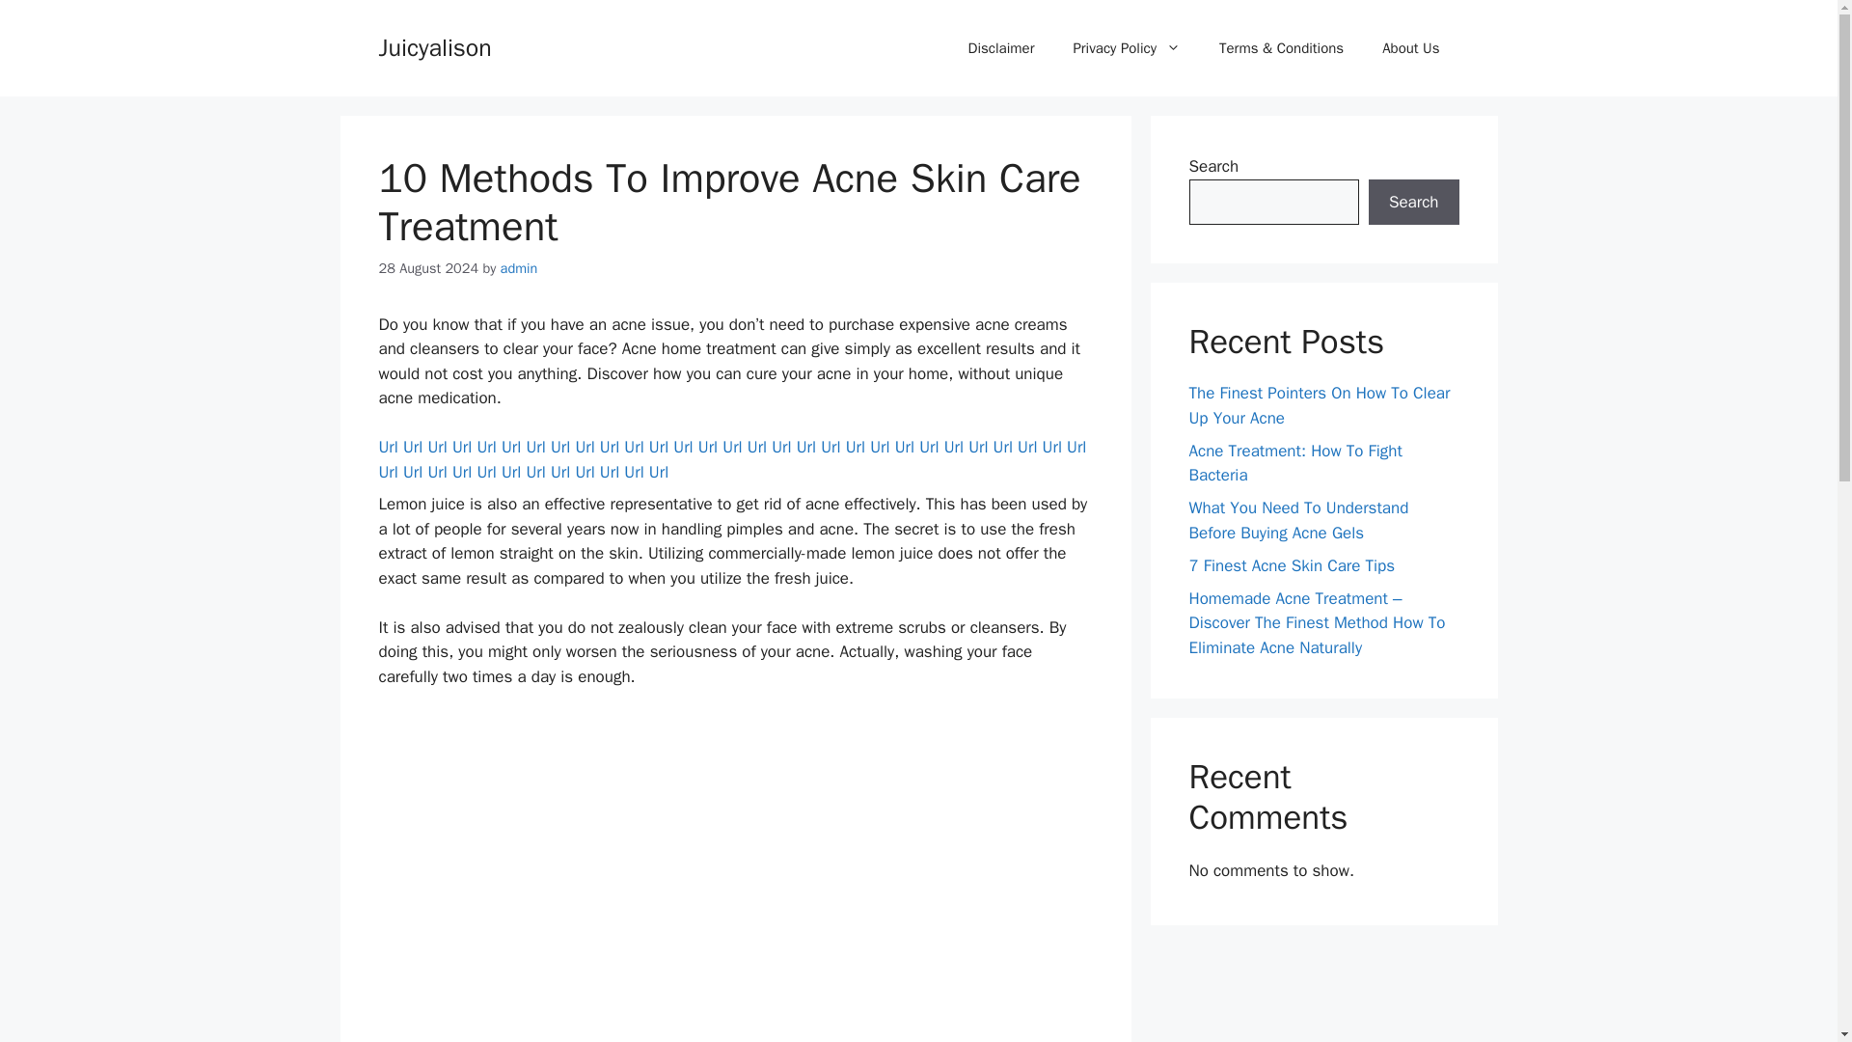 The width and height of the screenshot is (1852, 1042). What do you see at coordinates (461, 447) in the screenshot?
I see `Url` at bounding box center [461, 447].